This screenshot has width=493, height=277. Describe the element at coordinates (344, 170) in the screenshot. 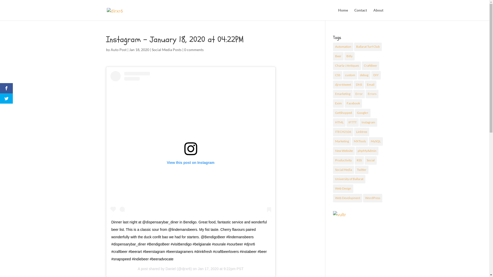

I see `Social Media` at that location.